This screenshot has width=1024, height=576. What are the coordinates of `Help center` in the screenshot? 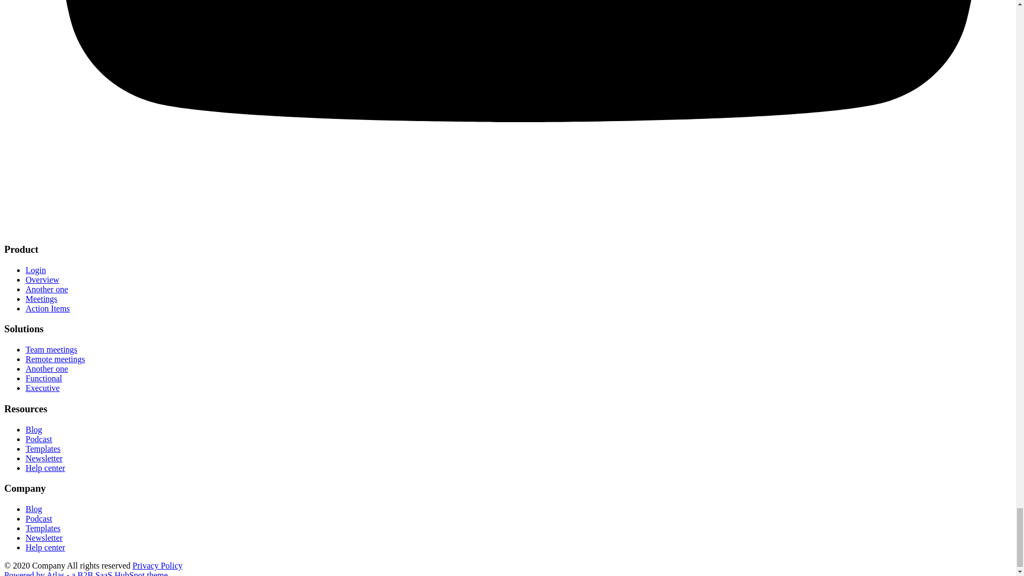 It's located at (45, 547).